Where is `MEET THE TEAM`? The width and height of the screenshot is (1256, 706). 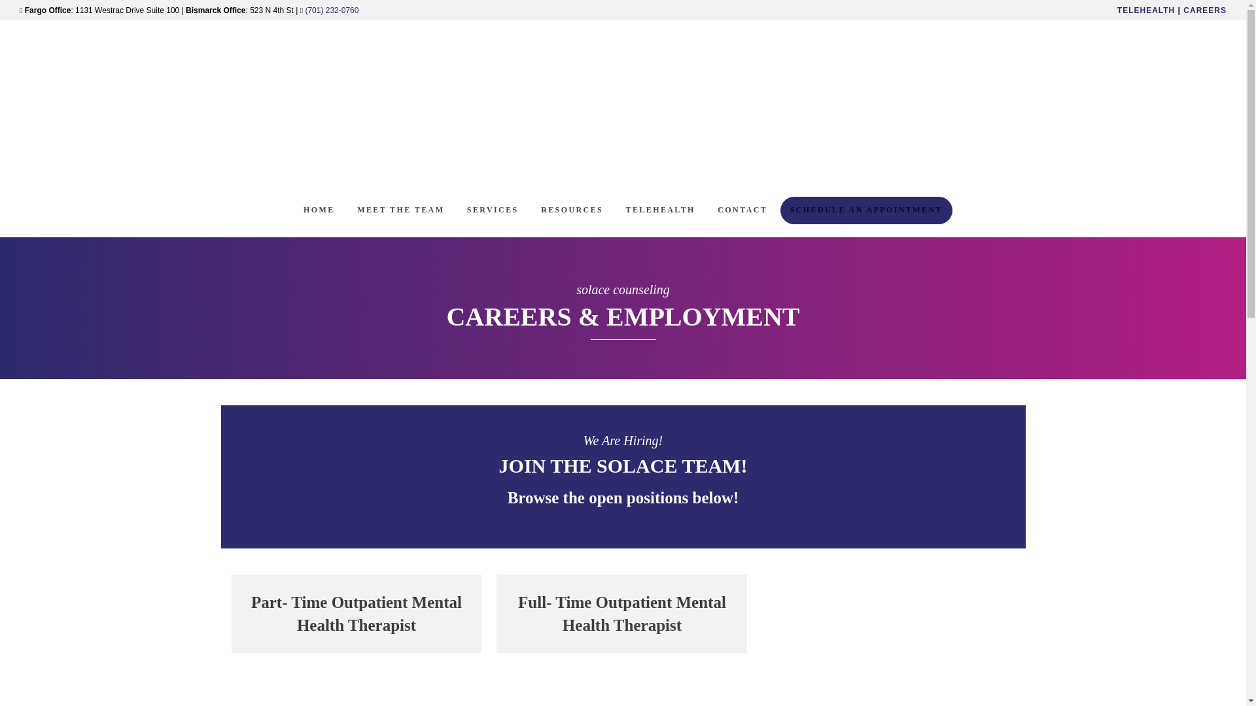 MEET THE TEAM is located at coordinates (400, 210).